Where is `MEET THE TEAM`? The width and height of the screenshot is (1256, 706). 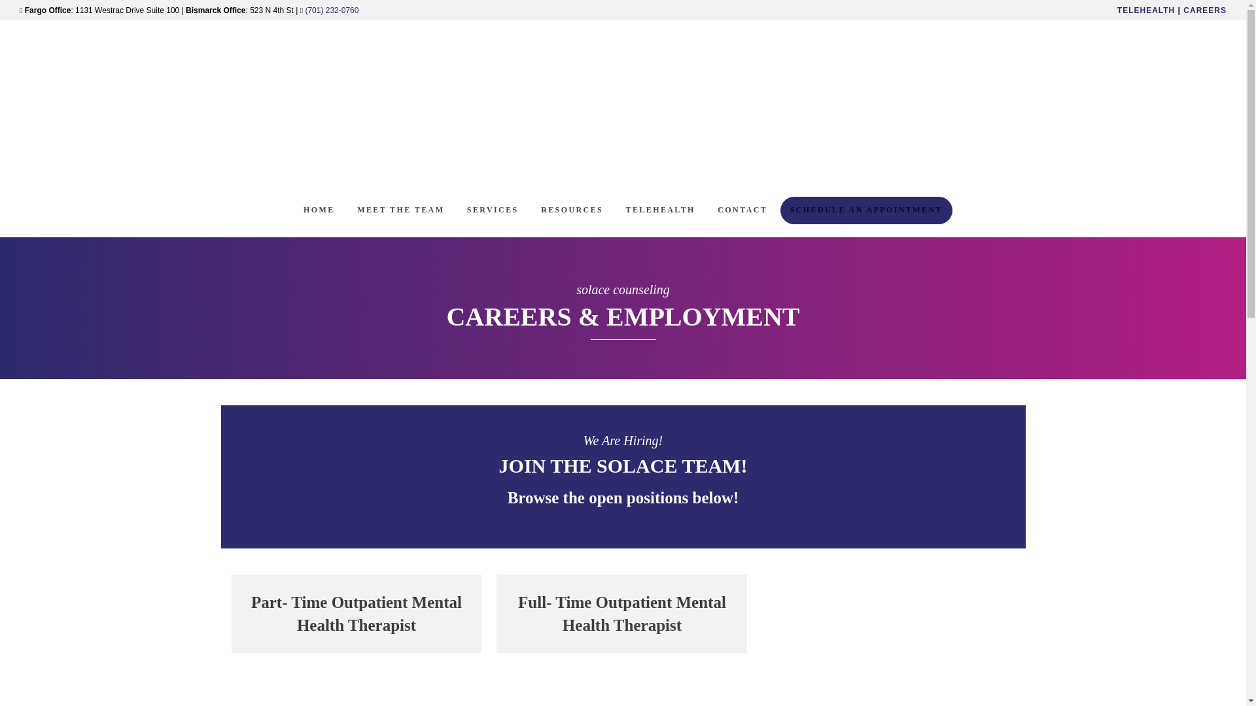 MEET THE TEAM is located at coordinates (400, 210).